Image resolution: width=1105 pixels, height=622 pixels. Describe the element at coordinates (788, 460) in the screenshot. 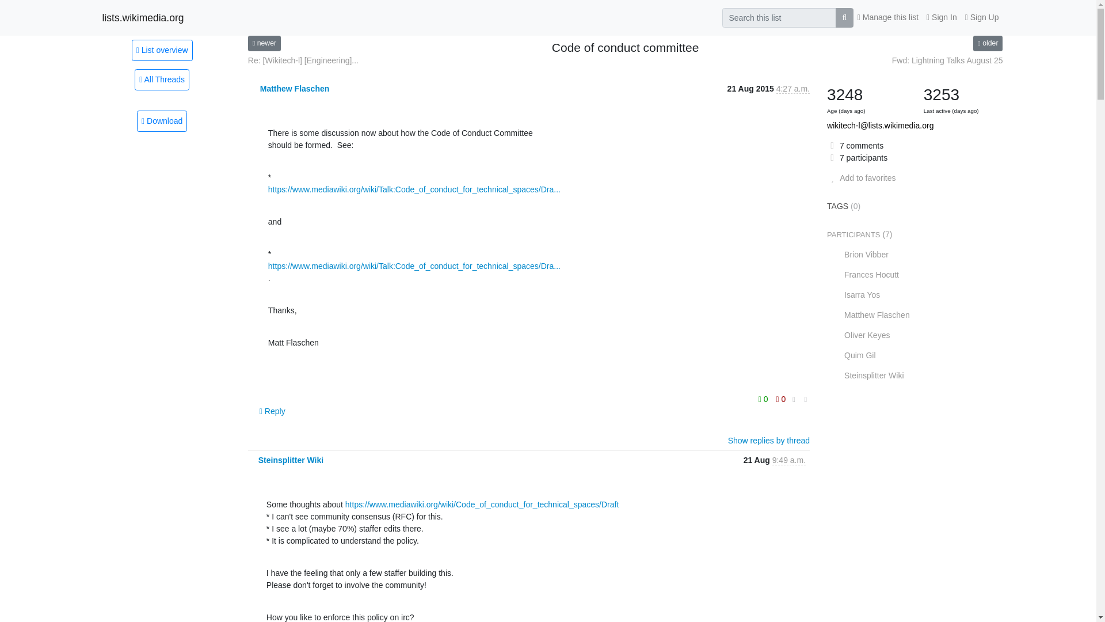

I see `Sender's time: Aug. 21, 2015, 11:49 a.m.` at that location.